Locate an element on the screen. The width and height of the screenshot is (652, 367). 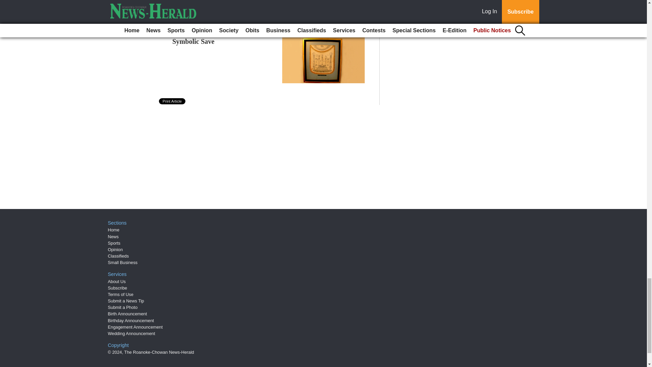
Symbolic Save is located at coordinates (194, 41).